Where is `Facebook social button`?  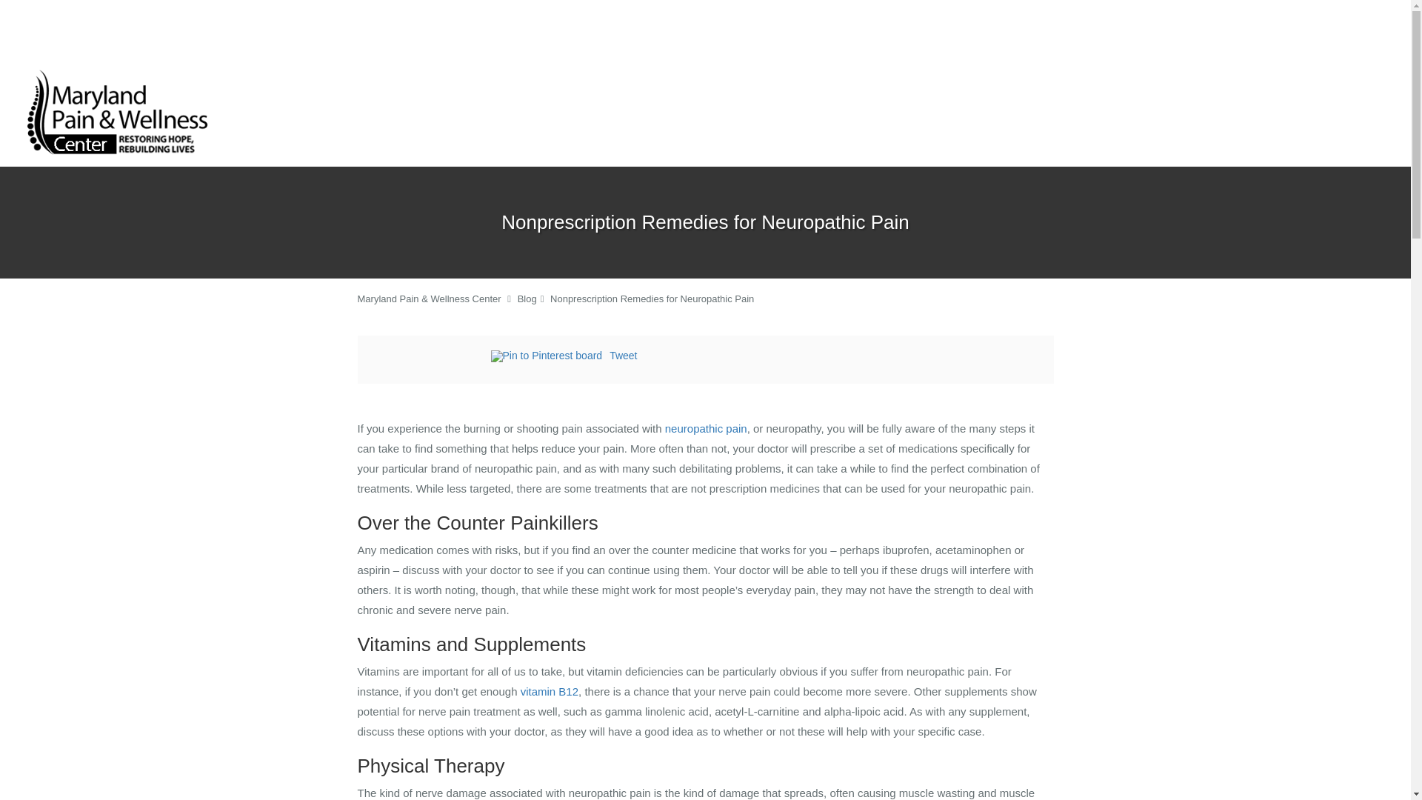
Facebook social button is located at coordinates (431, 358).